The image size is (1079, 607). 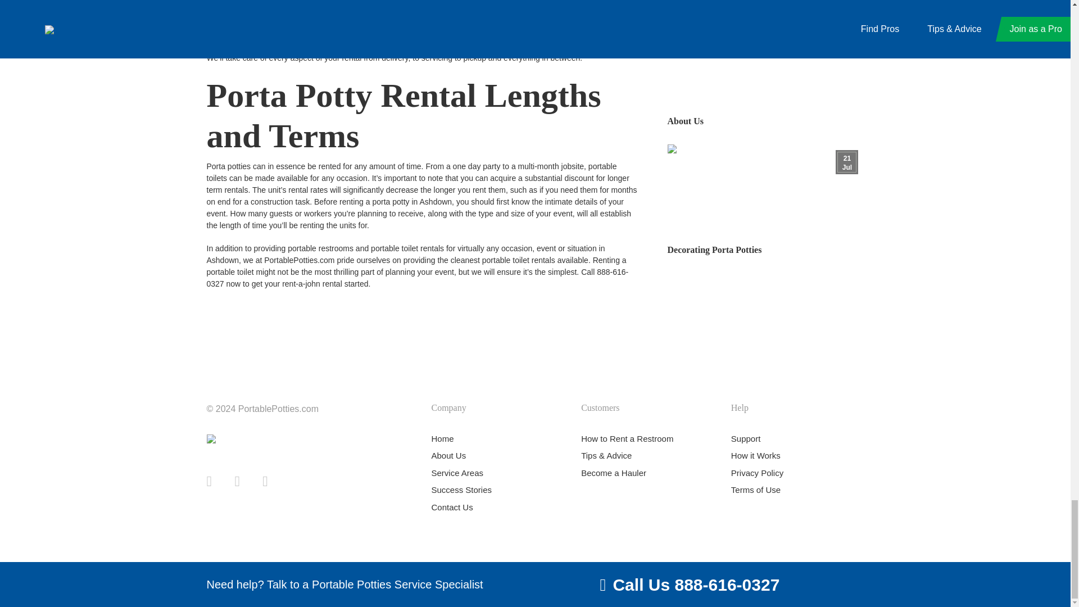 I want to click on Terms of Use, so click(x=755, y=490).